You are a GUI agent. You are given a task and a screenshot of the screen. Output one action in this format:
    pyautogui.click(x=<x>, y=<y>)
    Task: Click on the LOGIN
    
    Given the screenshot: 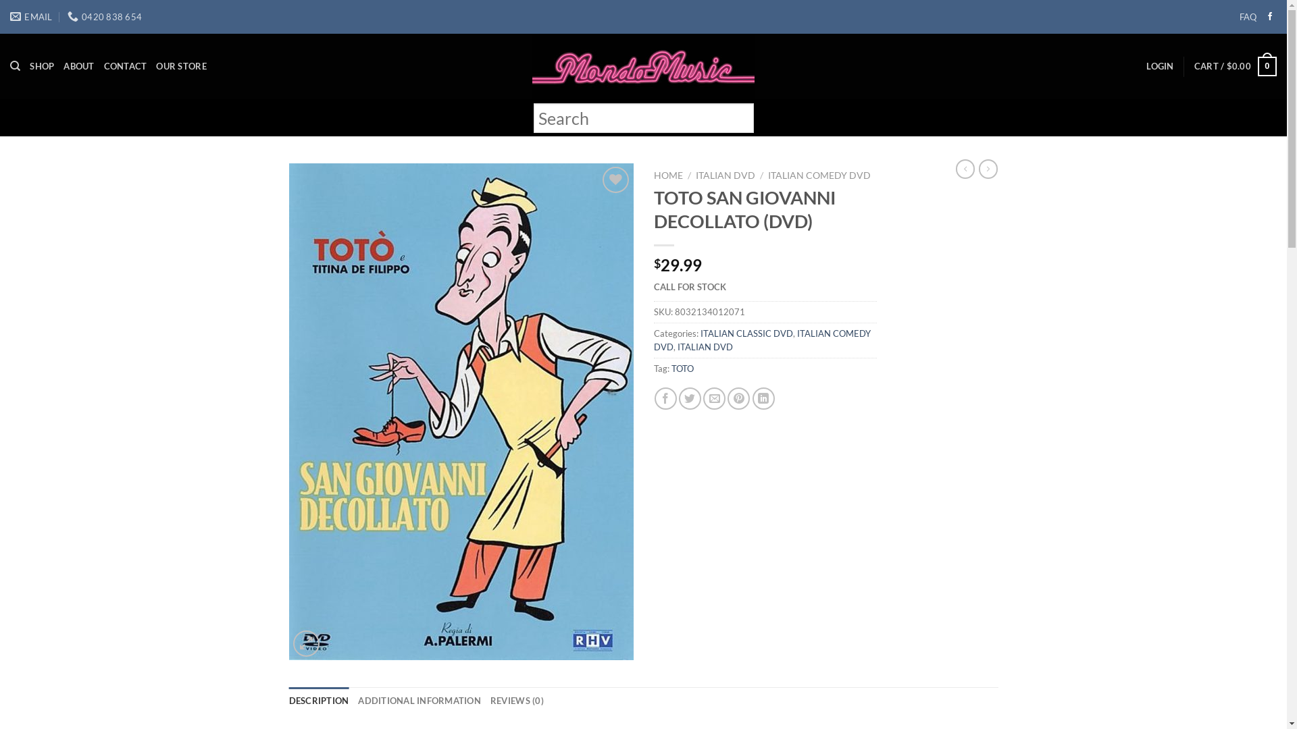 What is the action you would take?
    pyautogui.click(x=1160, y=66)
    